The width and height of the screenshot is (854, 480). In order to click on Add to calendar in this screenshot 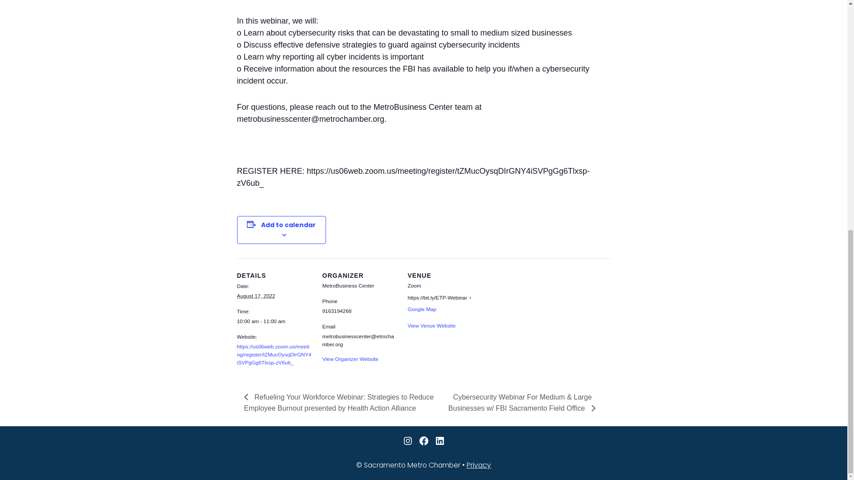, I will do `click(288, 225)`.